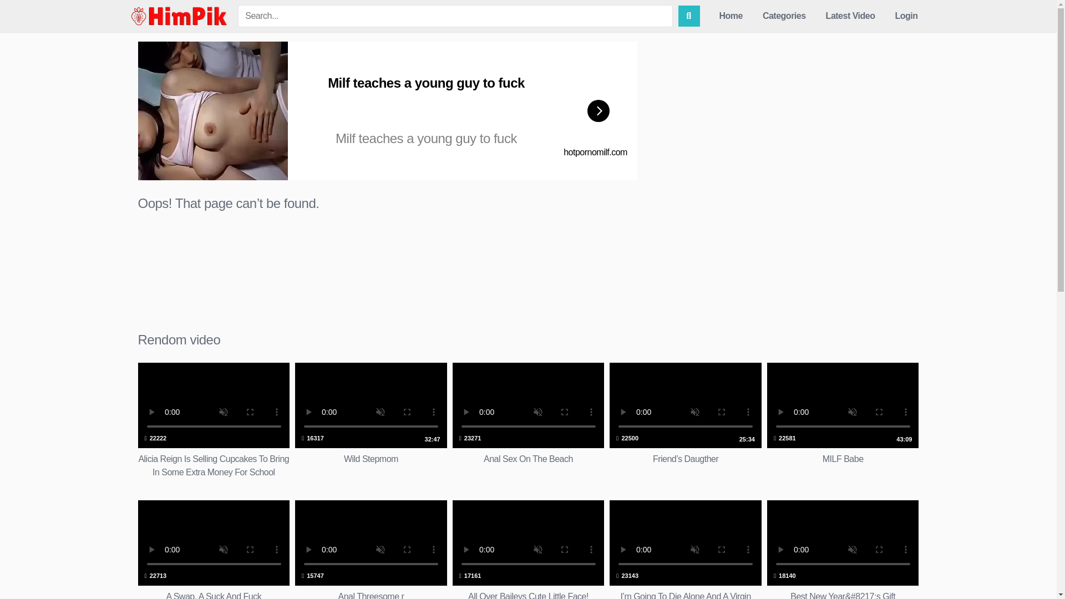  Describe the element at coordinates (179, 16) in the screenshot. I see `HimPik` at that location.